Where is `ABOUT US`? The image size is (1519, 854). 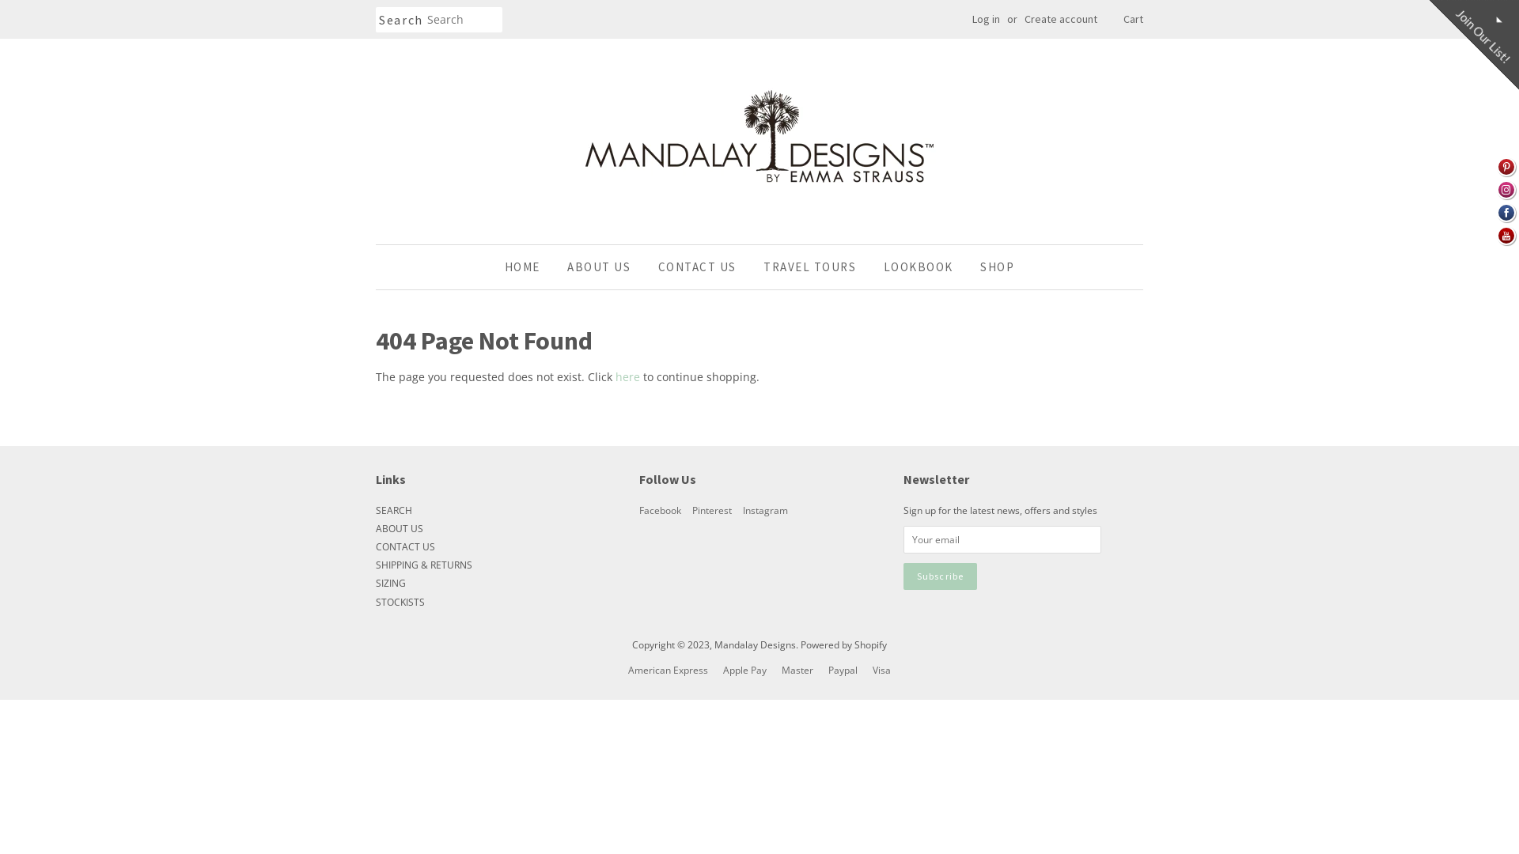 ABOUT US is located at coordinates (400, 528).